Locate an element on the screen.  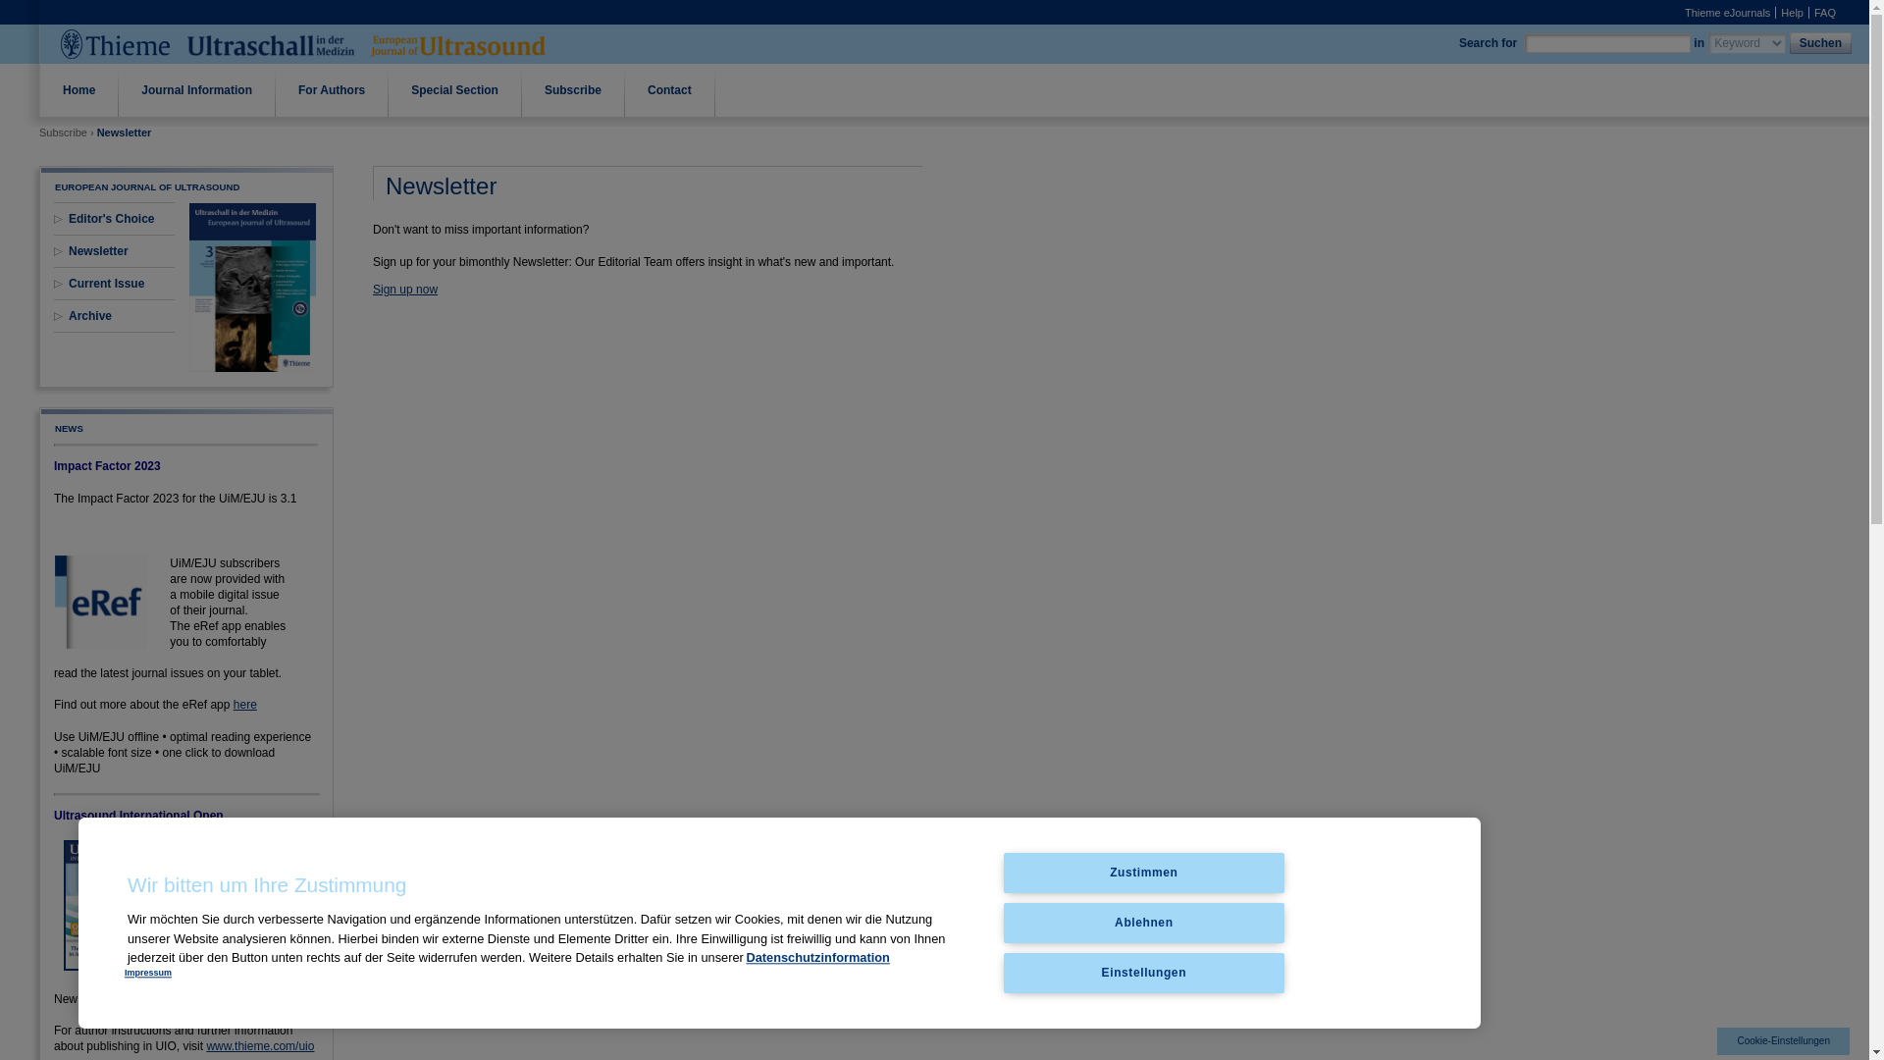
Home is located at coordinates (78, 89).